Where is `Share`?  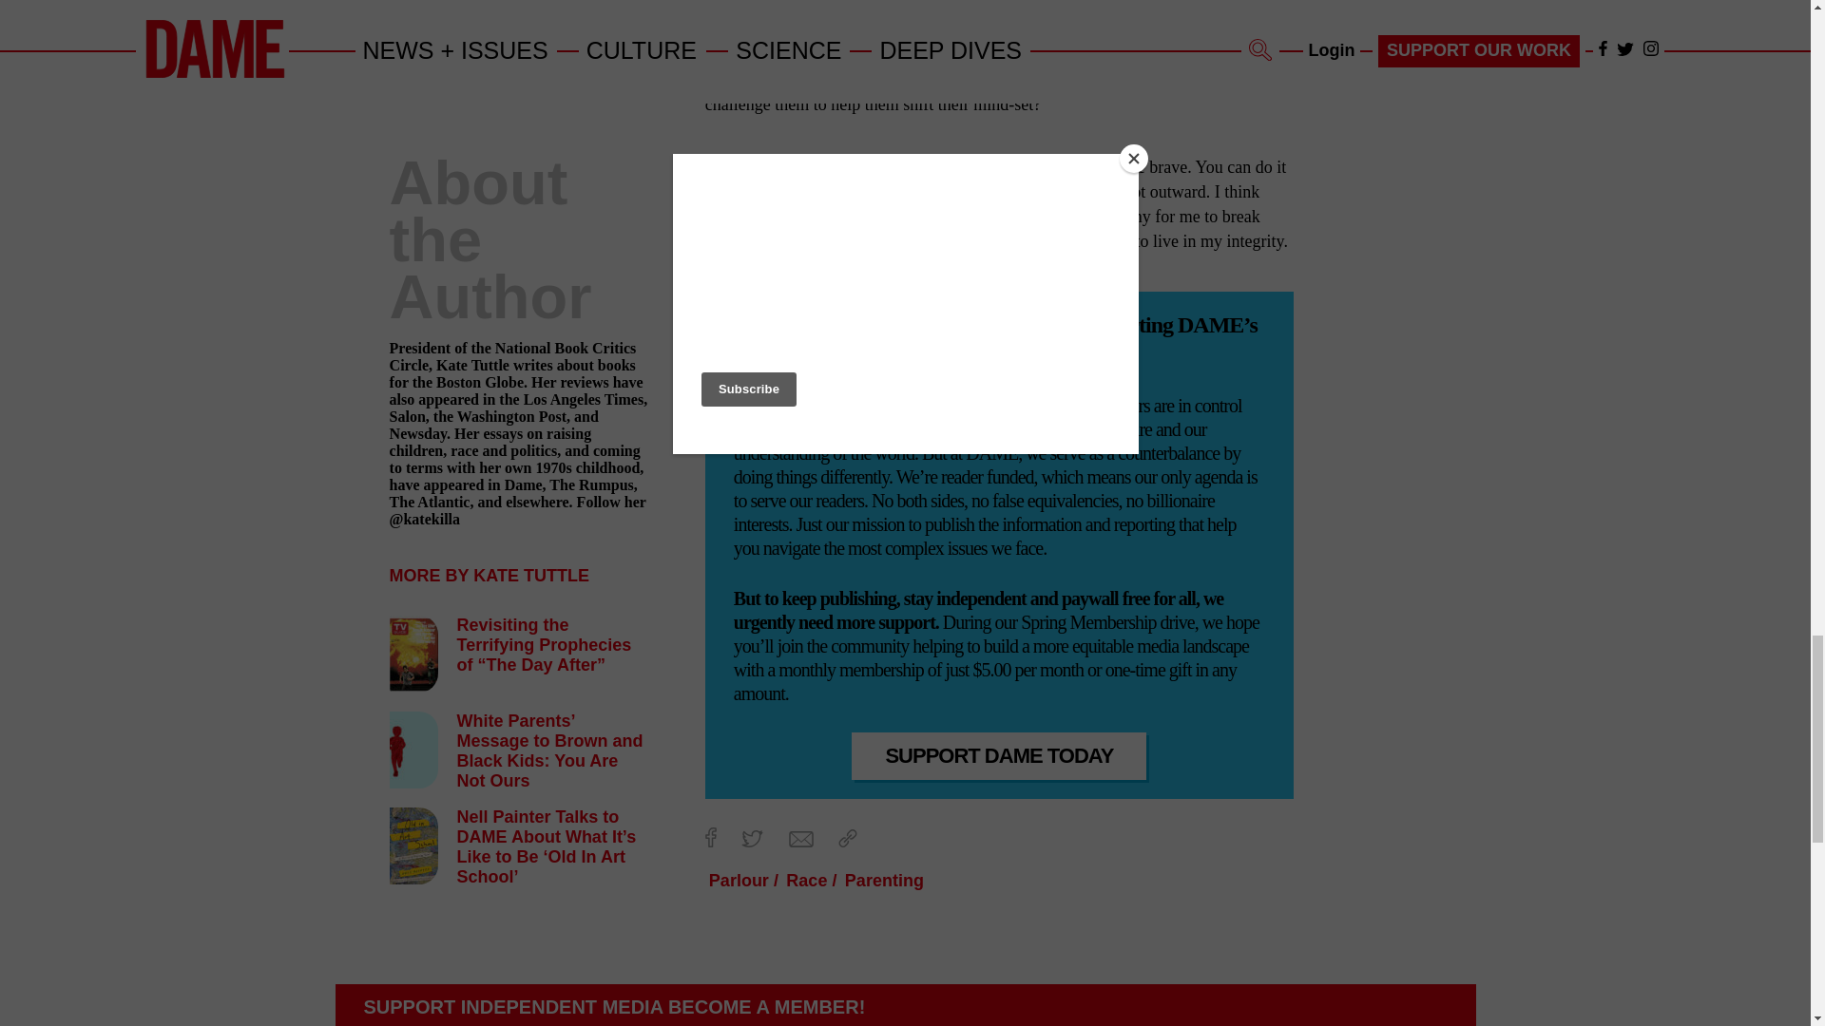
Share is located at coordinates (848, 838).